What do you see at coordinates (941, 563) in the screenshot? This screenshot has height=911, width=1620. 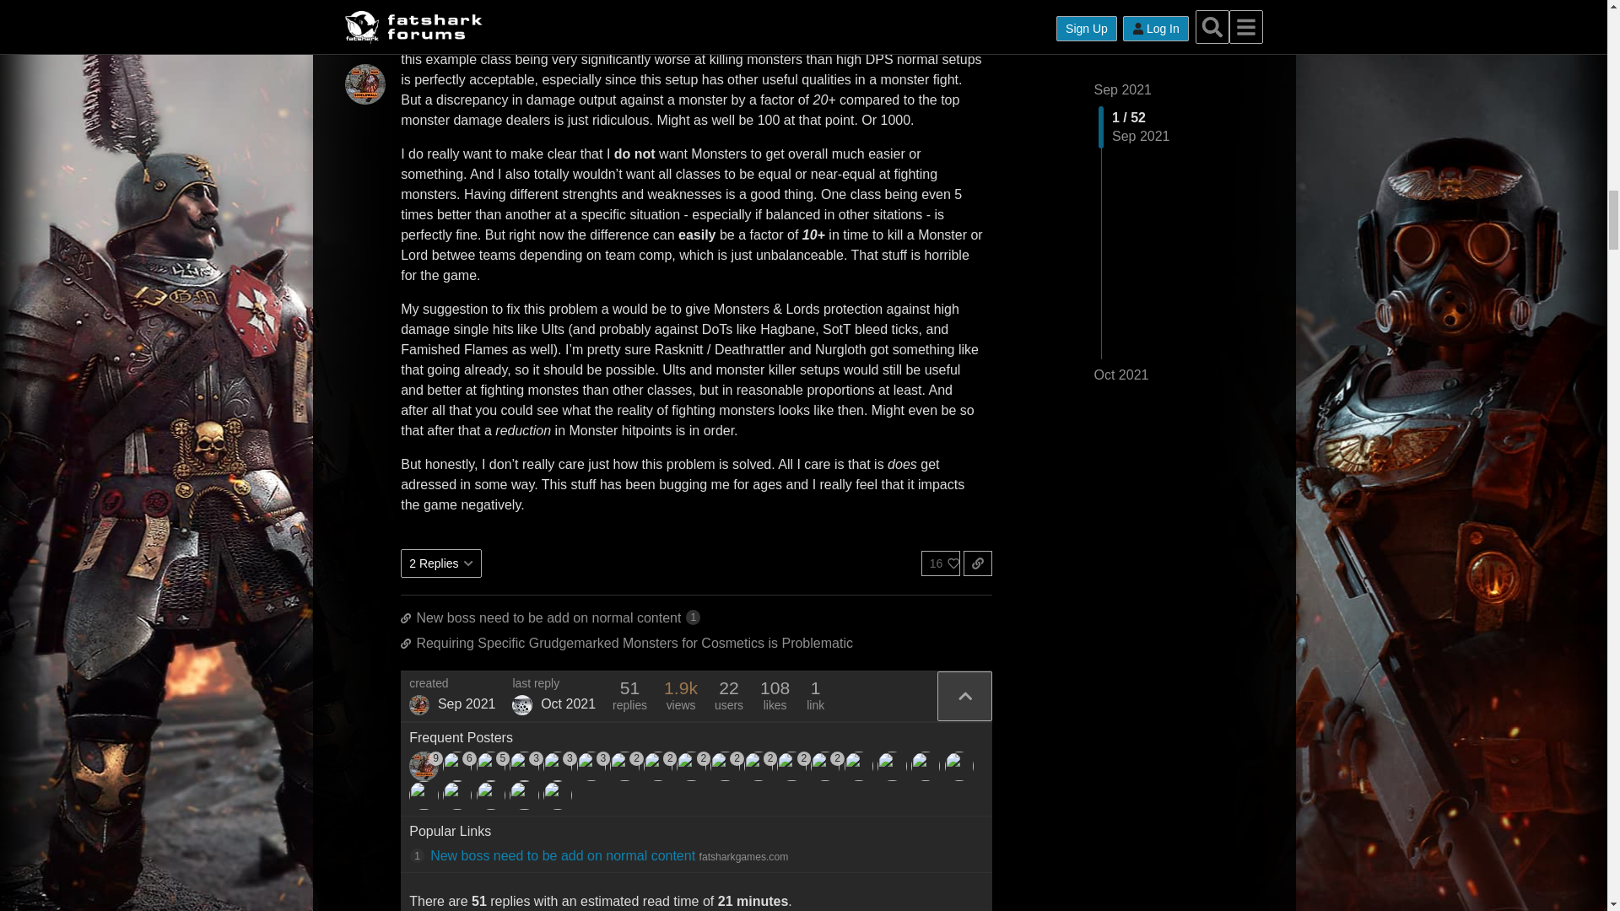 I see `16 people liked this post` at bounding box center [941, 563].